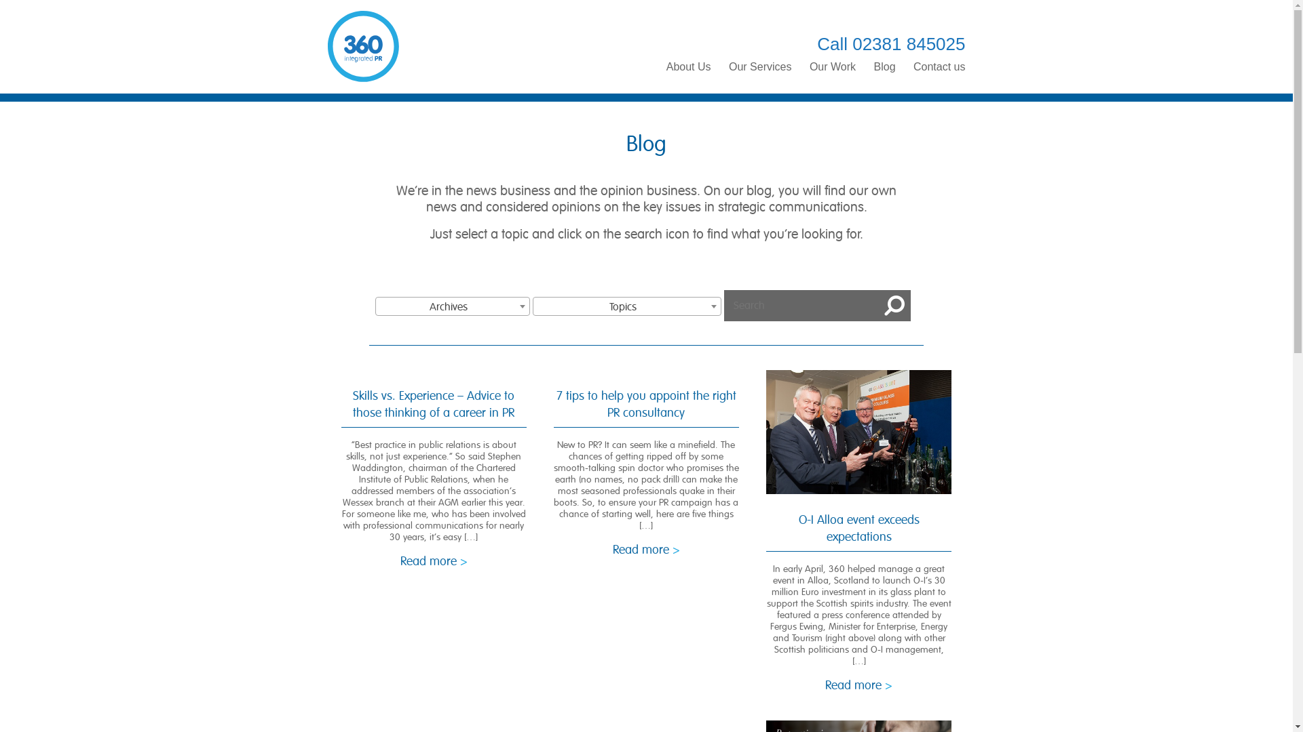 This screenshot has height=732, width=1303. Describe the element at coordinates (760, 67) in the screenshot. I see `Our Services` at that location.